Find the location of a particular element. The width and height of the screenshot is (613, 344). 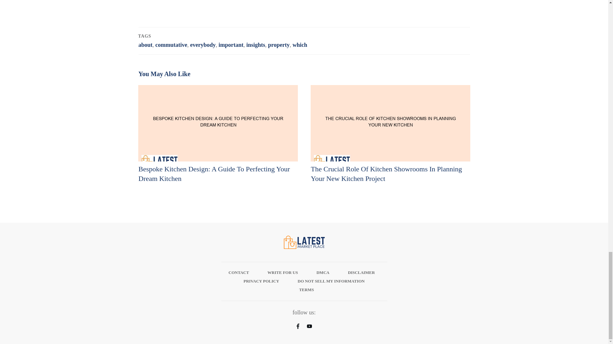

which is located at coordinates (299, 45).